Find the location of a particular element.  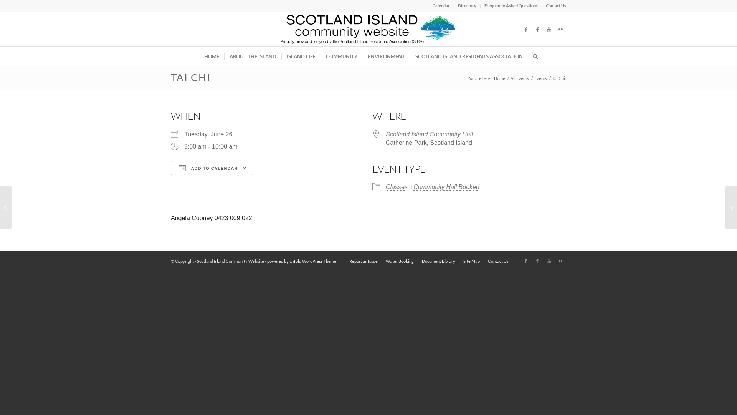

Water Booking is located at coordinates (400, 261).